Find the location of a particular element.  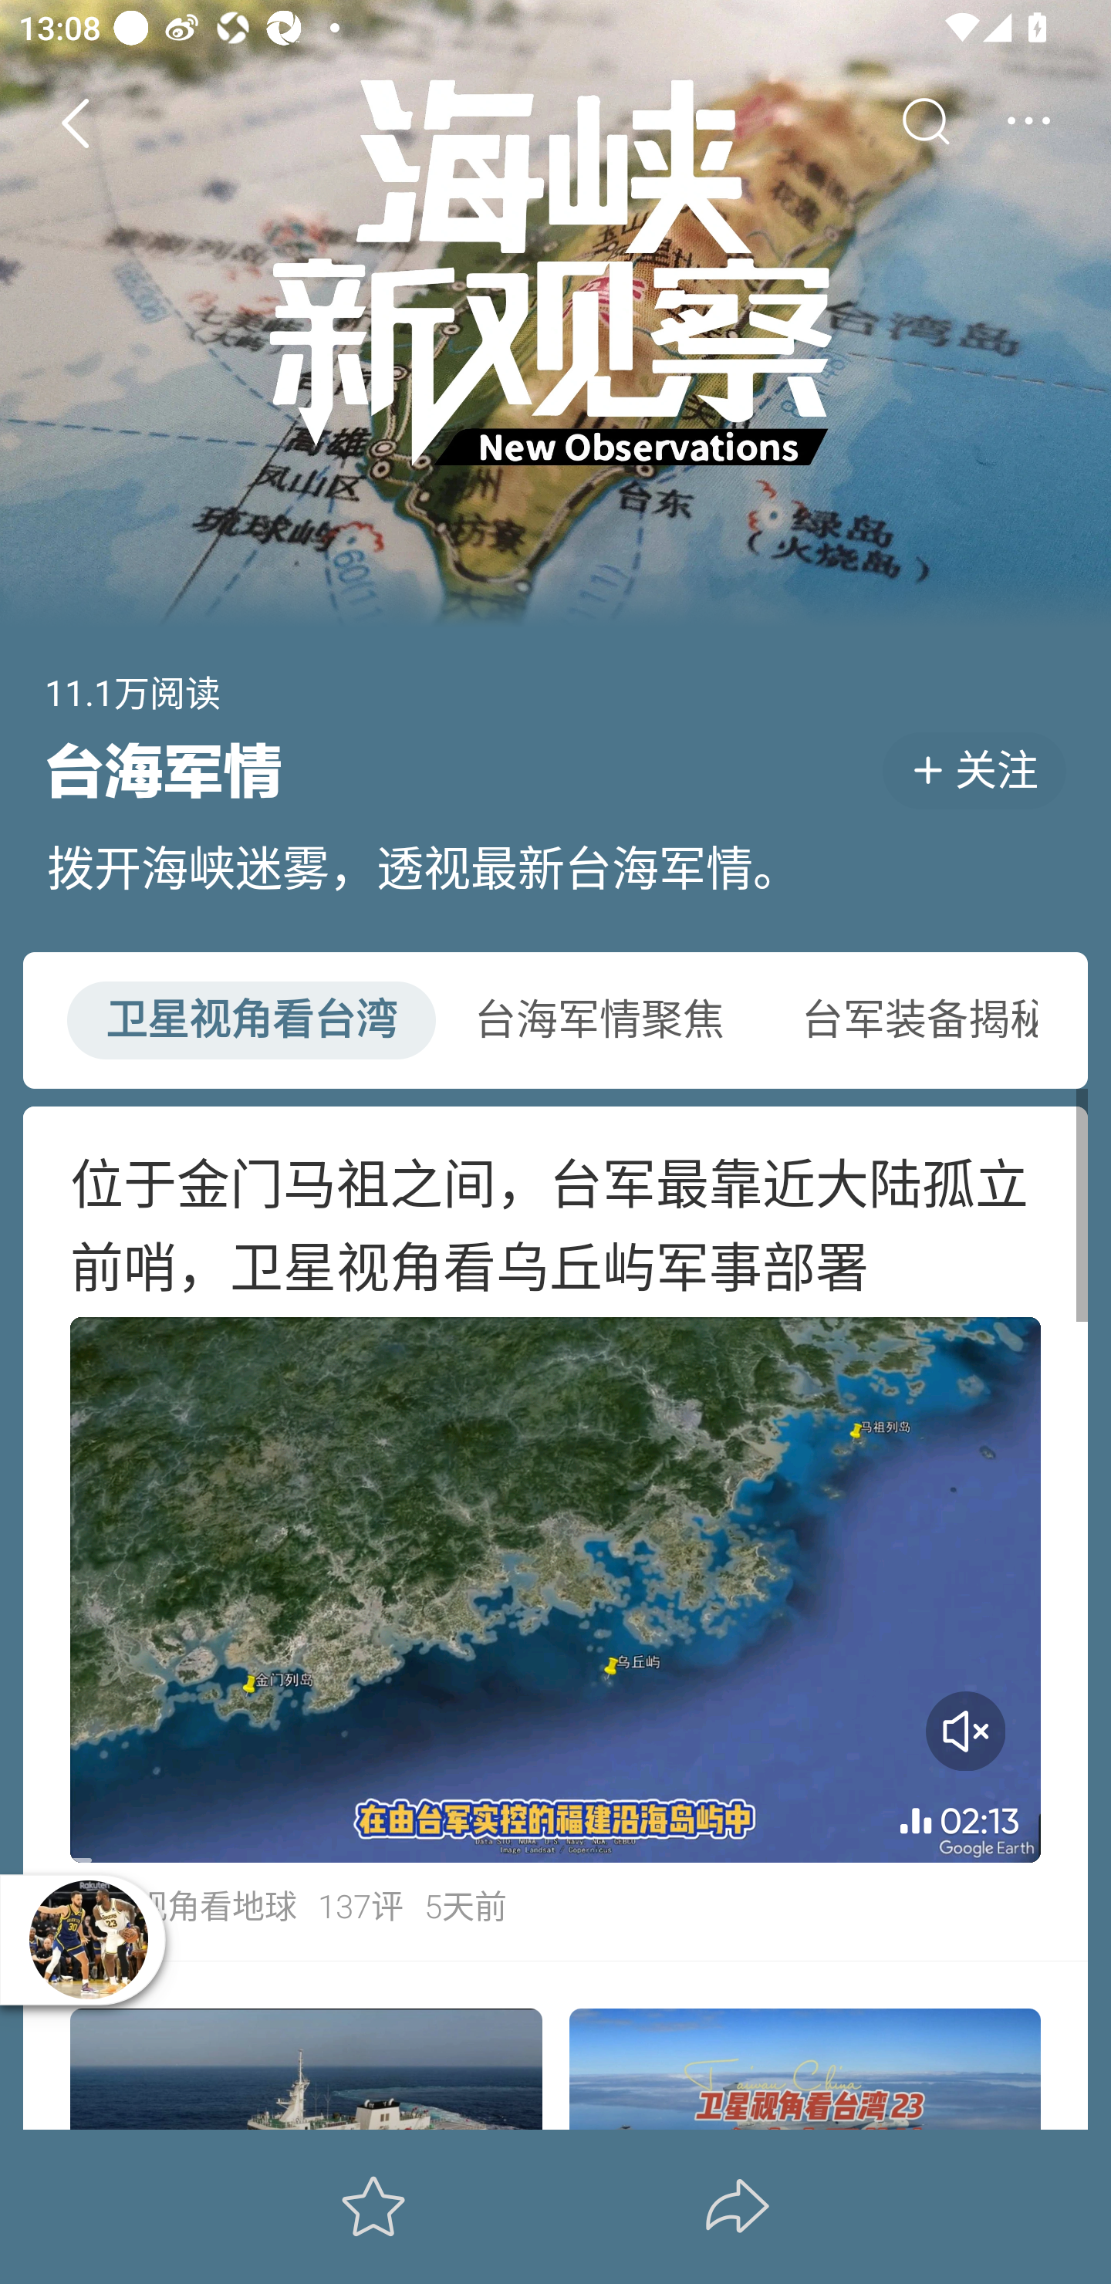

 is located at coordinates (74, 122).